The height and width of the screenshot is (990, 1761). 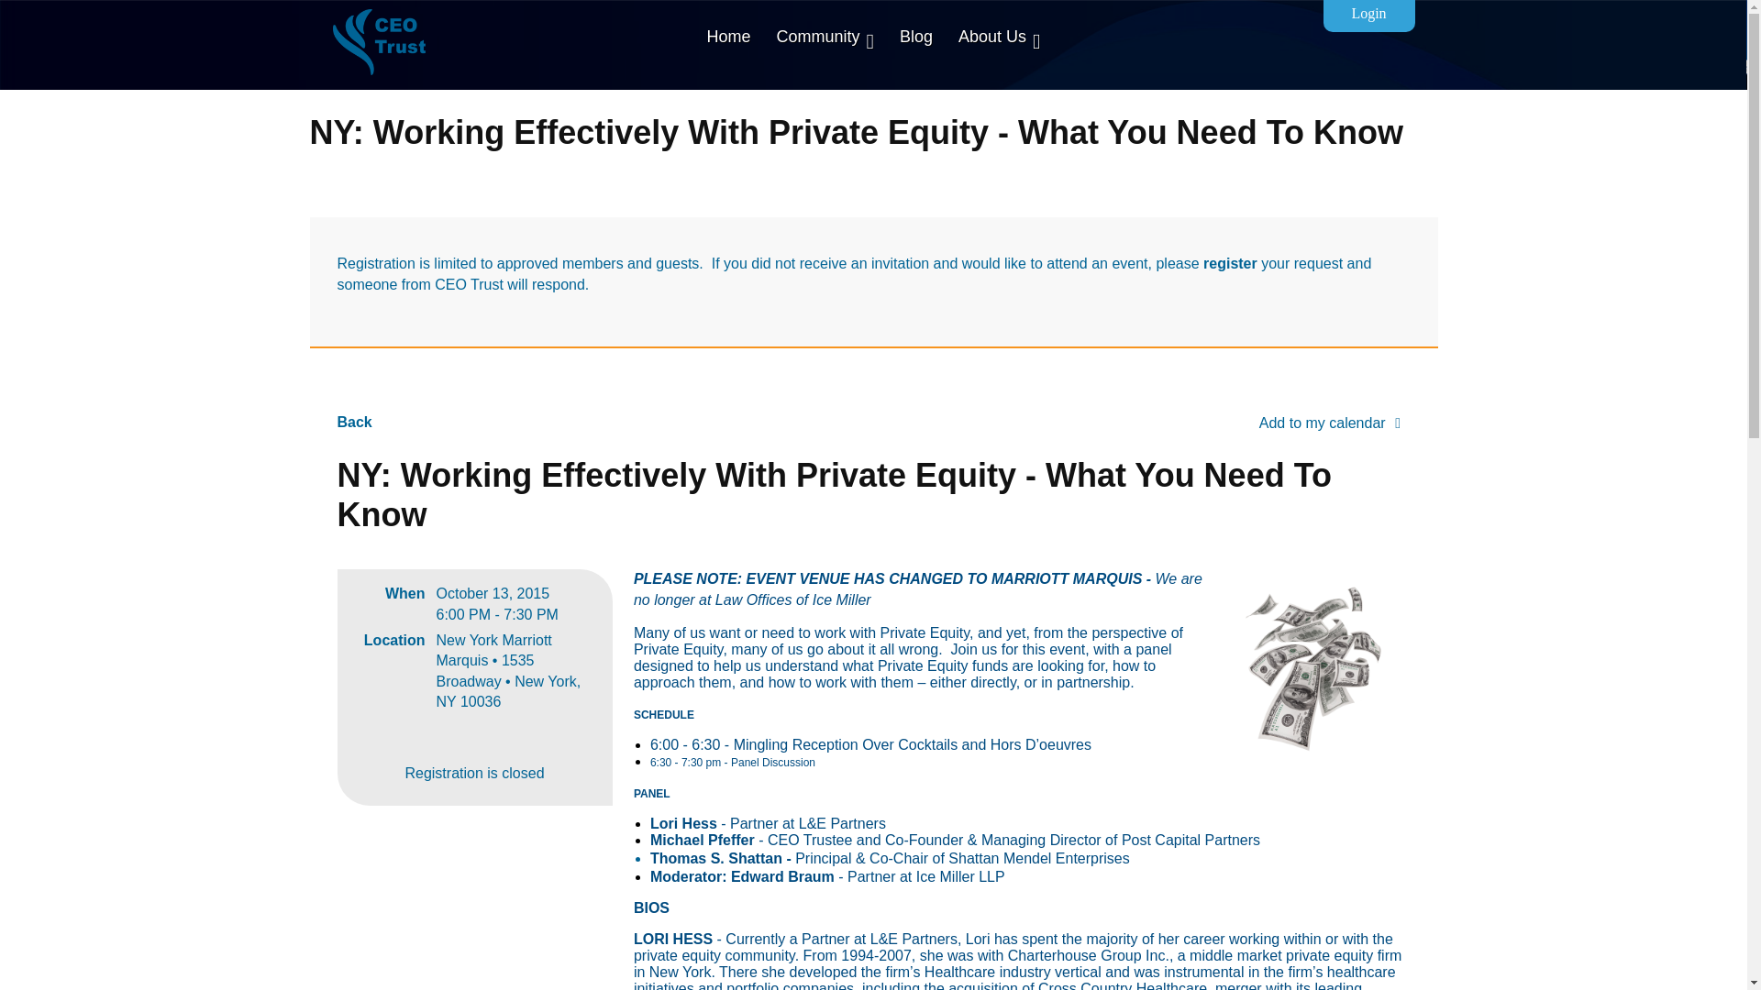 What do you see at coordinates (354, 422) in the screenshot?
I see `Back` at bounding box center [354, 422].